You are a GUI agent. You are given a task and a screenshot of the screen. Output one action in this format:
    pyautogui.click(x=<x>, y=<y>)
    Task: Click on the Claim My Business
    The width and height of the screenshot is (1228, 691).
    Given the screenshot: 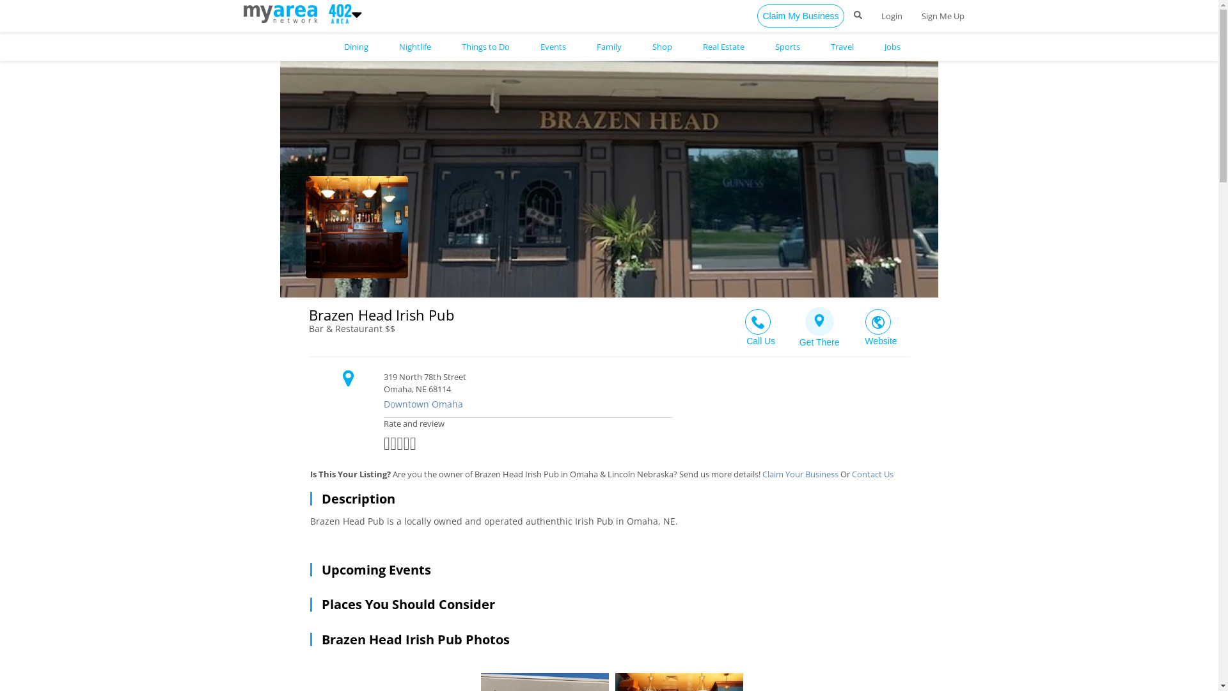 What is the action you would take?
    pyautogui.click(x=801, y=16)
    